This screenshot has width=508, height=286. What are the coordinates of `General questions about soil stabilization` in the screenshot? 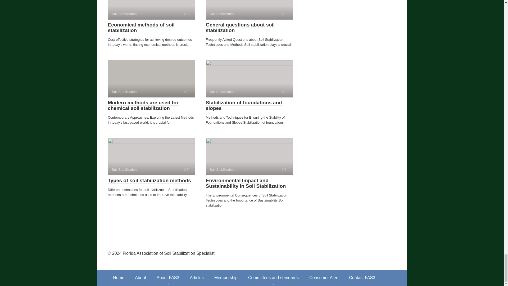 It's located at (240, 28).